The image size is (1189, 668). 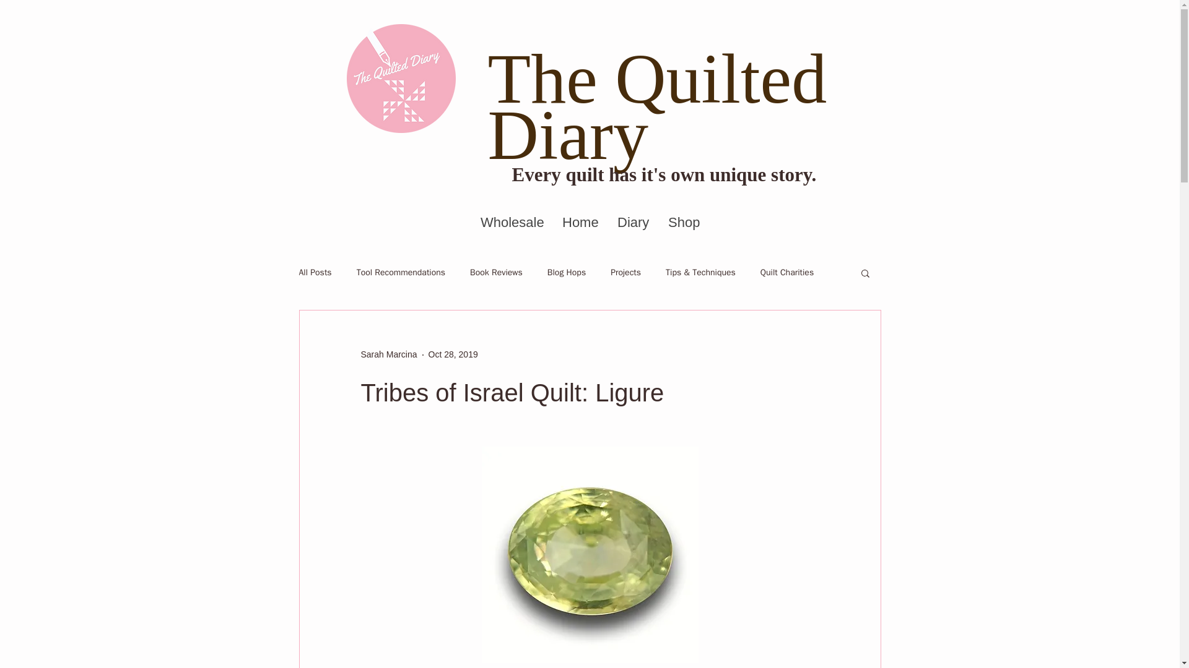 What do you see at coordinates (496, 273) in the screenshot?
I see `Book Reviews` at bounding box center [496, 273].